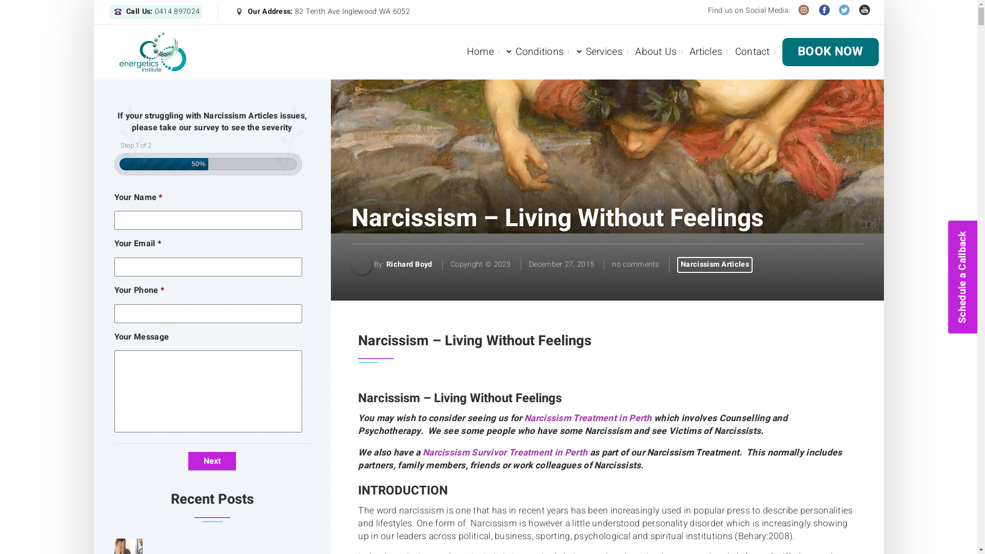 Image resolution: width=985 pixels, height=554 pixels. What do you see at coordinates (540, 52) in the screenshot?
I see `Conditions` at bounding box center [540, 52].